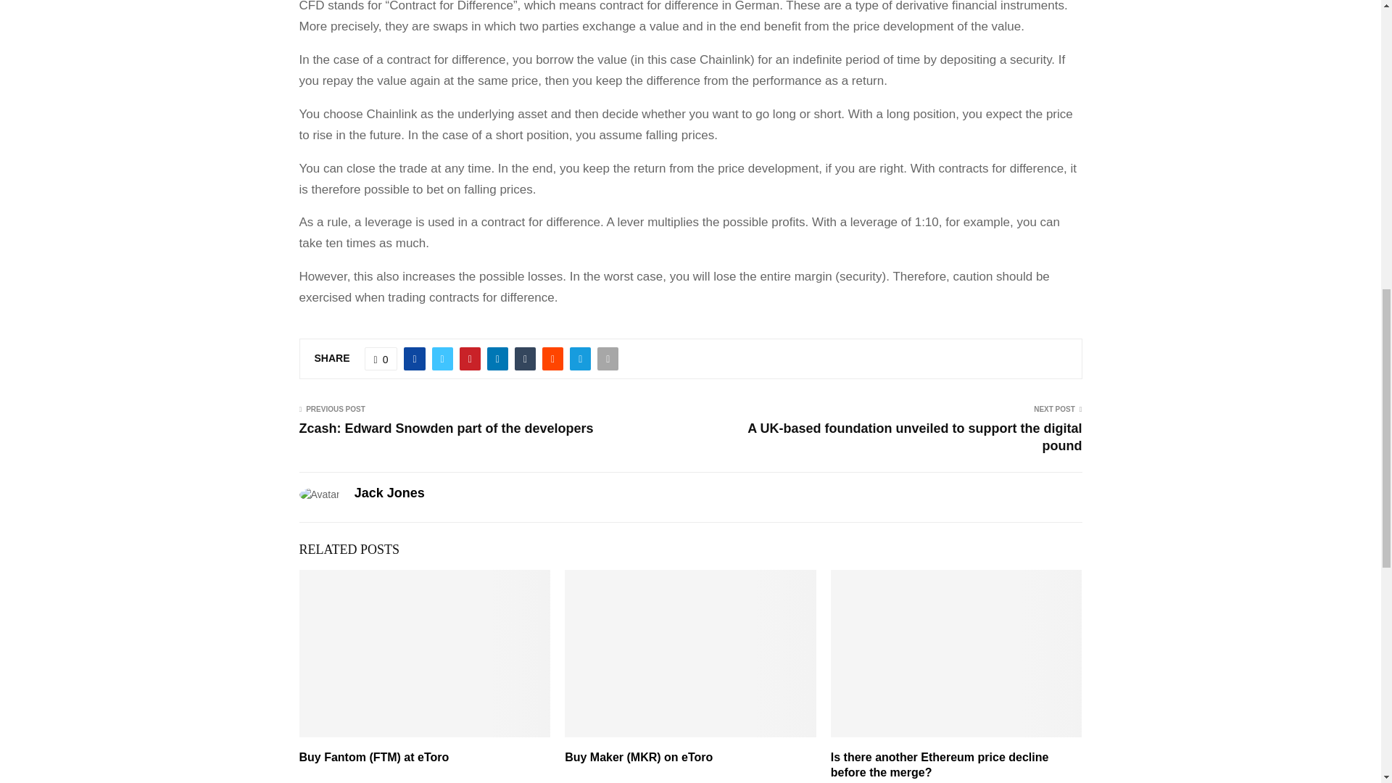 Image resolution: width=1392 pixels, height=783 pixels. What do you see at coordinates (389, 493) in the screenshot?
I see `Posts by Jack Jones` at bounding box center [389, 493].